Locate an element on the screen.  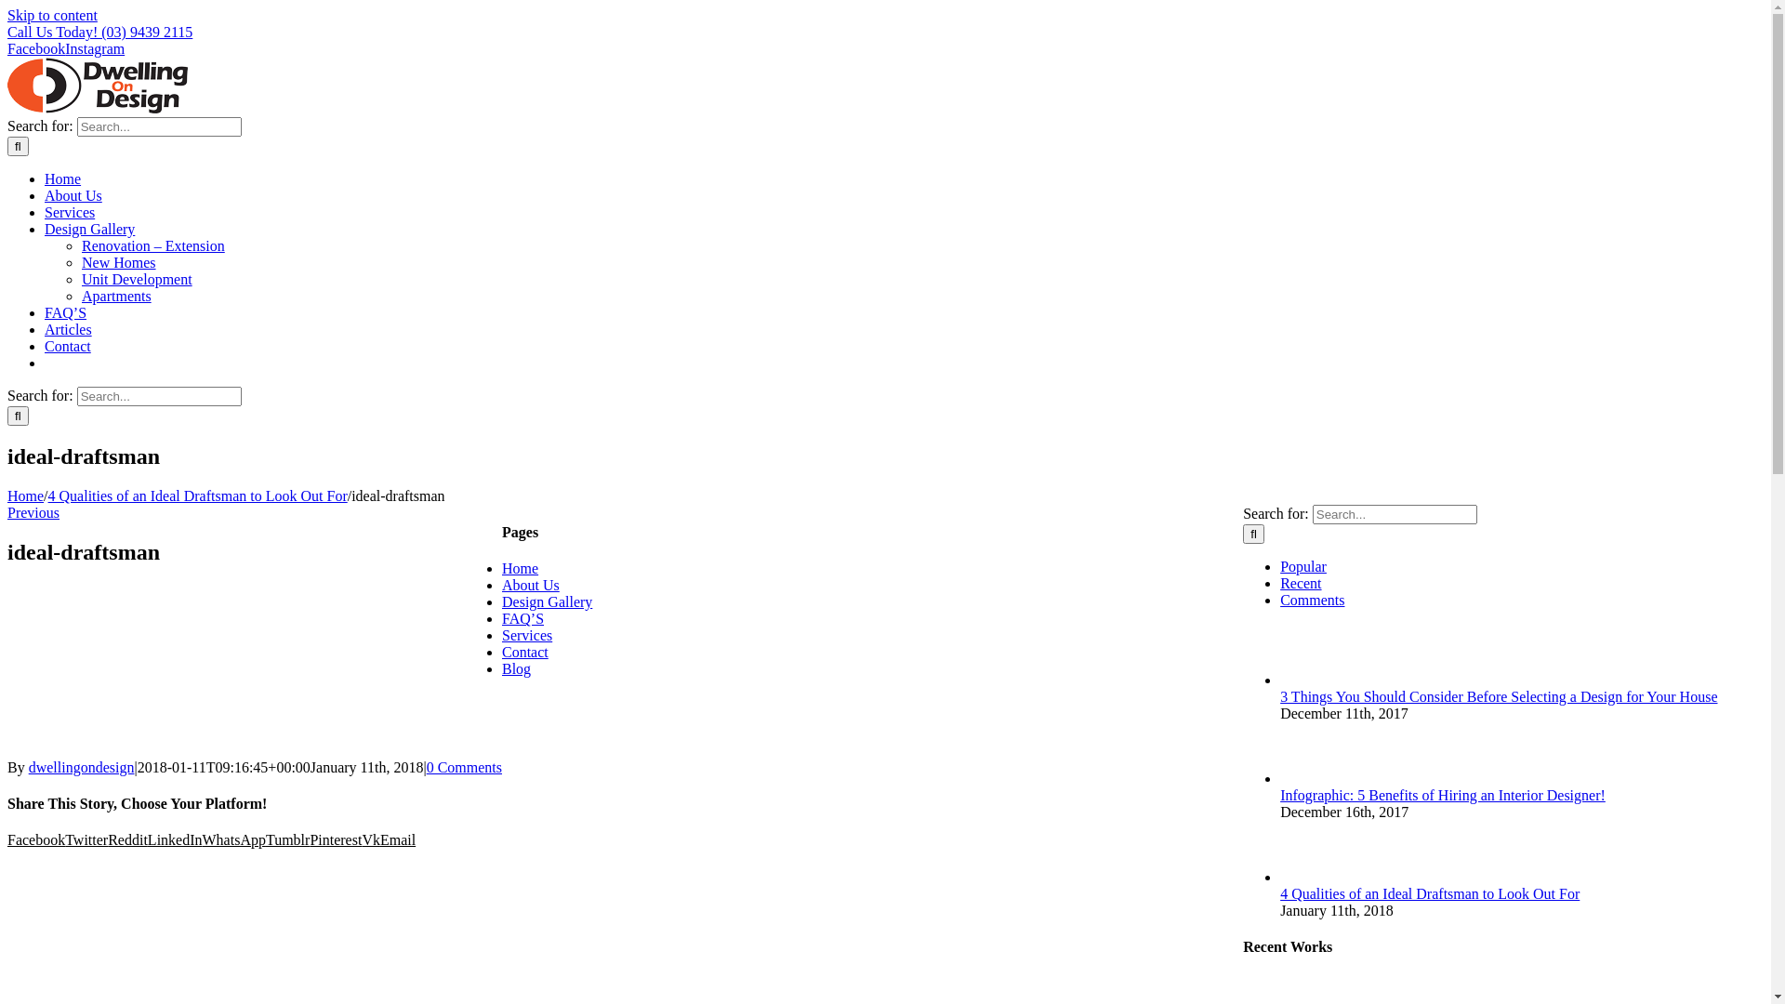
Comments is located at coordinates (1313, 601).